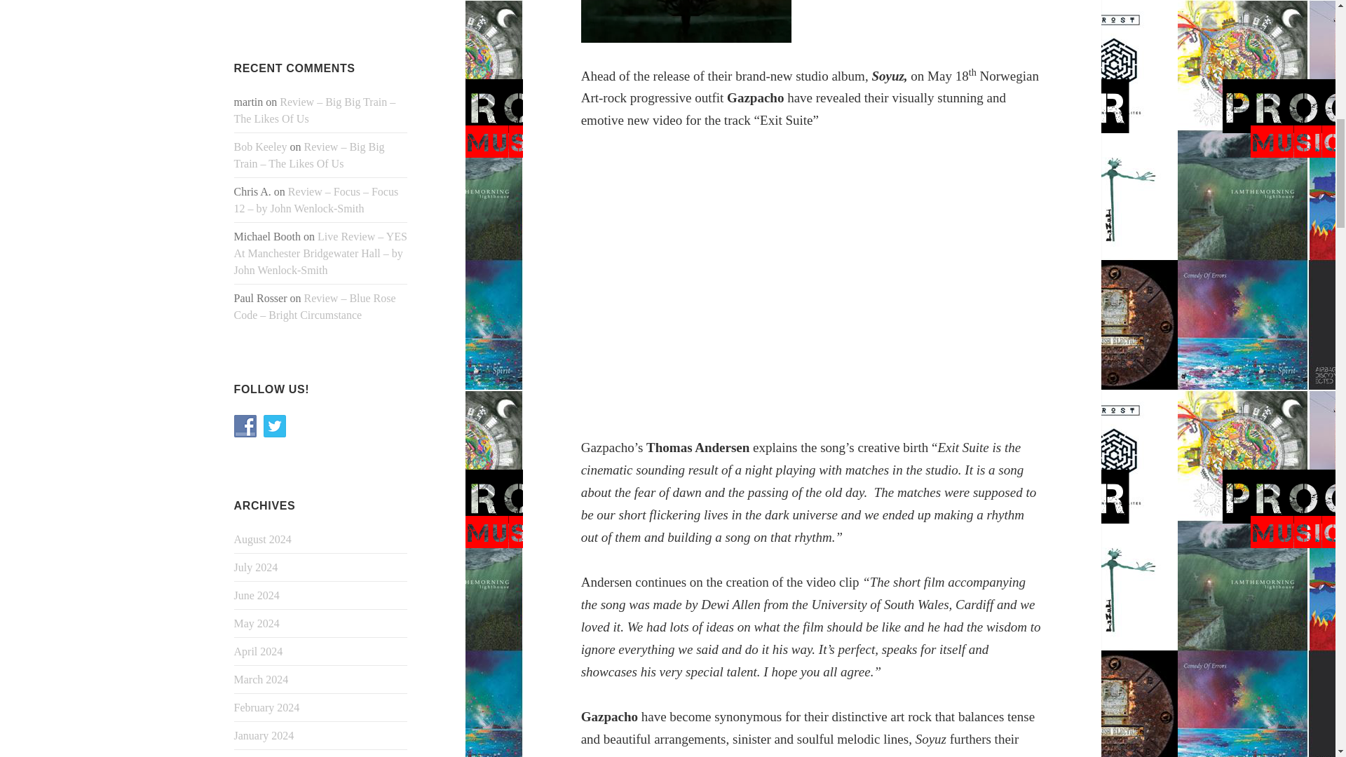 This screenshot has width=1346, height=757. What do you see at coordinates (258, 652) in the screenshot?
I see `April 2024` at bounding box center [258, 652].